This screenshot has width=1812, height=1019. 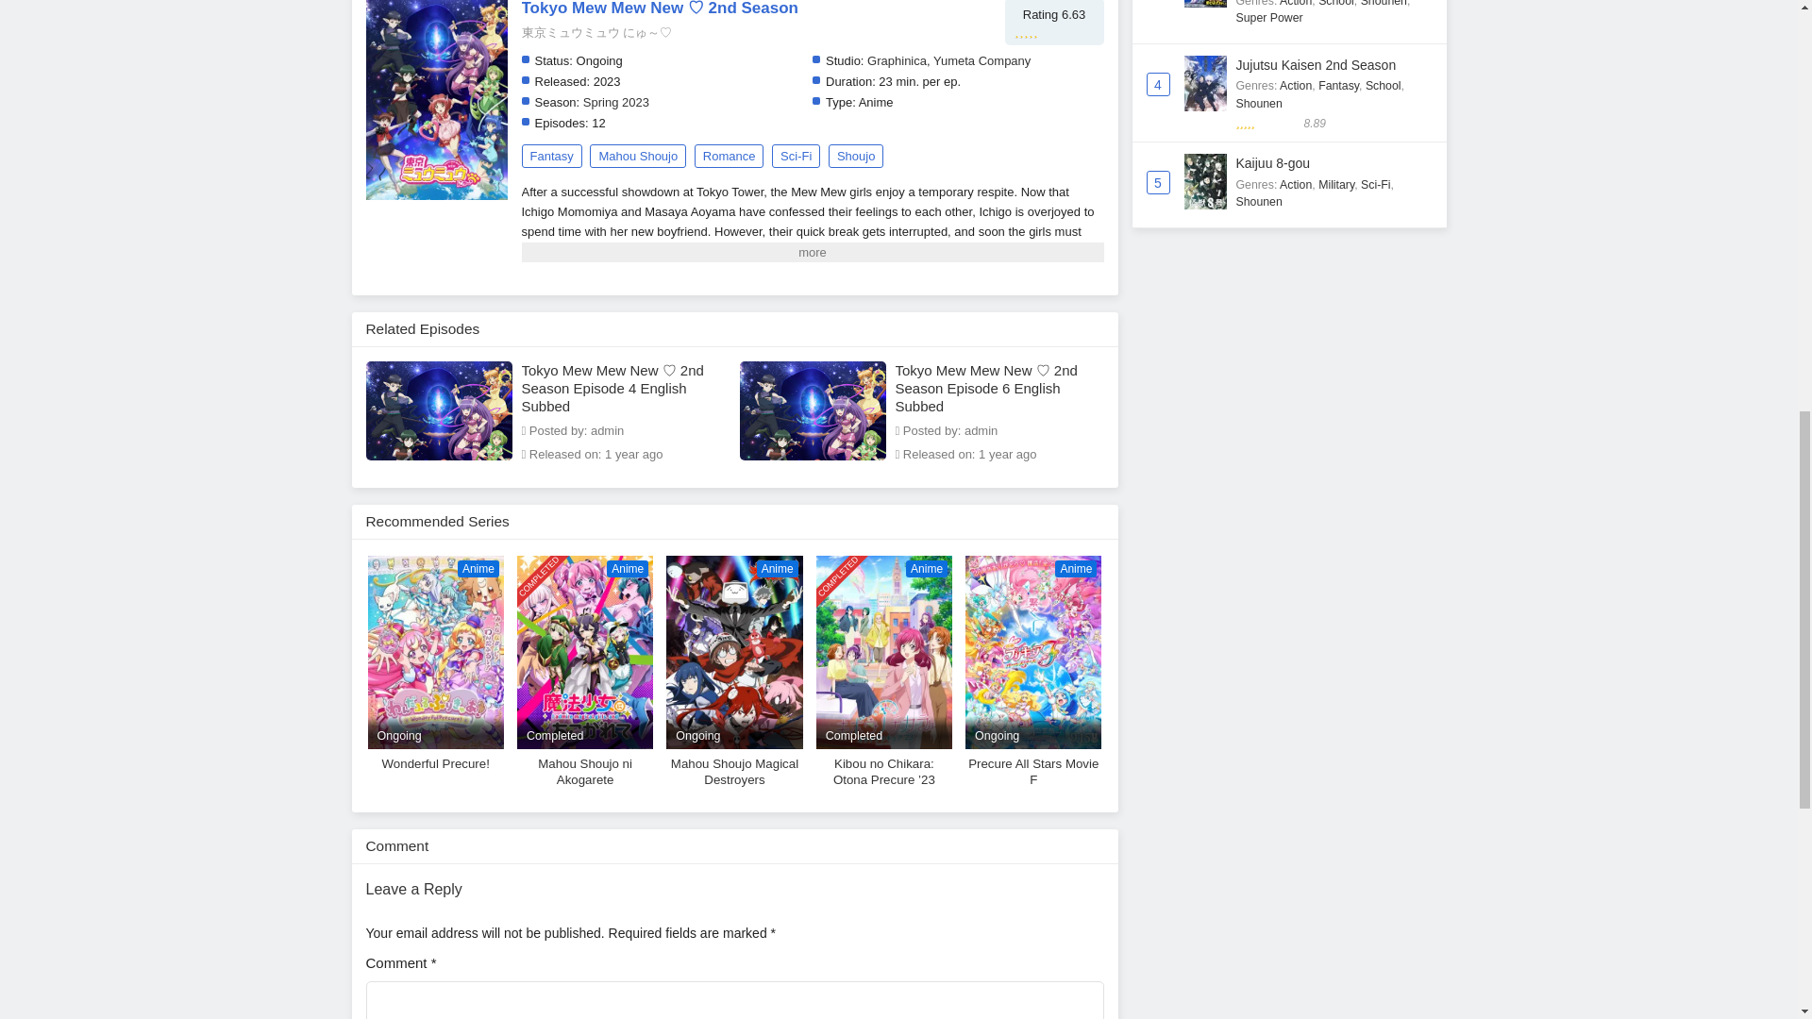 What do you see at coordinates (855, 157) in the screenshot?
I see `Shoujo` at bounding box center [855, 157].